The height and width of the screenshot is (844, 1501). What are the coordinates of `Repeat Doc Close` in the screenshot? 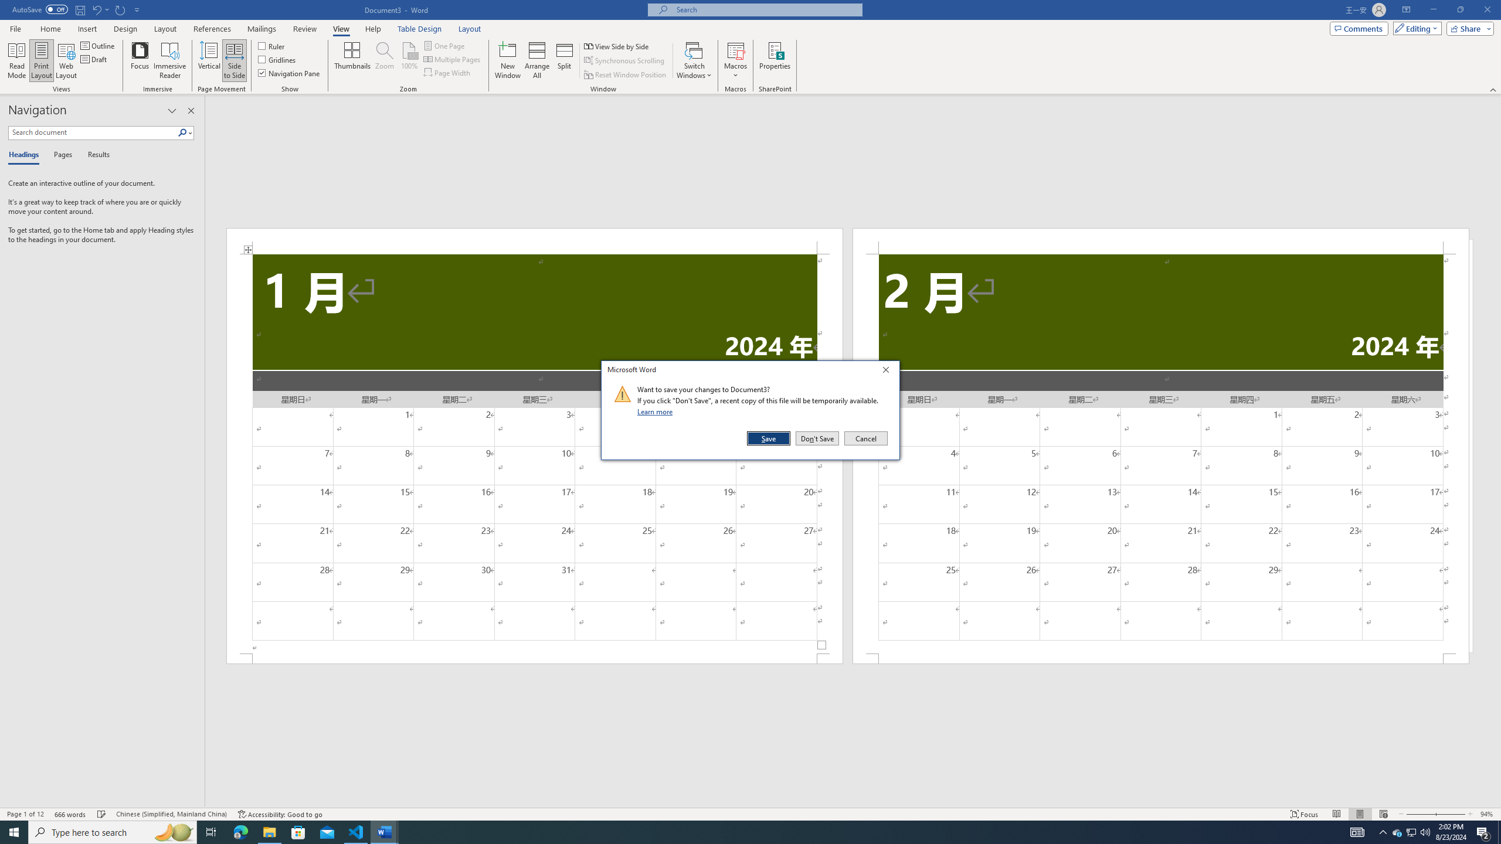 It's located at (121, 9).